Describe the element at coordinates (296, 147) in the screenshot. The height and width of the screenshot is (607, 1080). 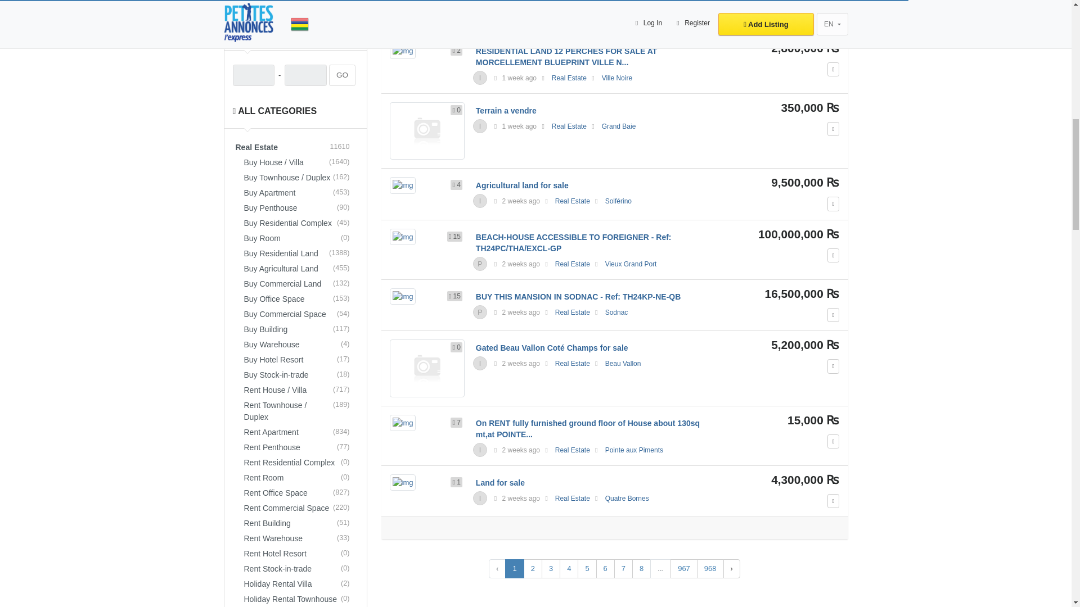
I see `Real Estate` at that location.